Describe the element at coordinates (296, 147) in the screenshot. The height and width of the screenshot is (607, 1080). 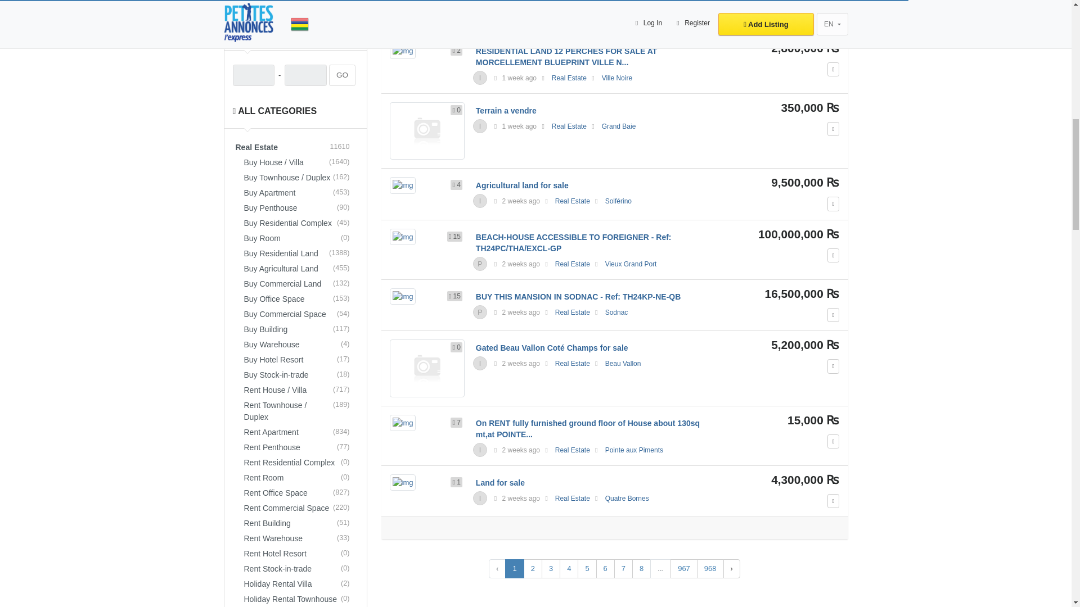
I see `Real Estate` at that location.